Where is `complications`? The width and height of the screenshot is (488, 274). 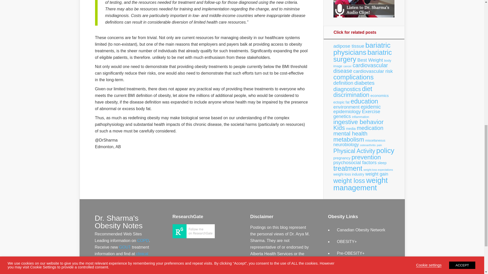 complications is located at coordinates (353, 77).